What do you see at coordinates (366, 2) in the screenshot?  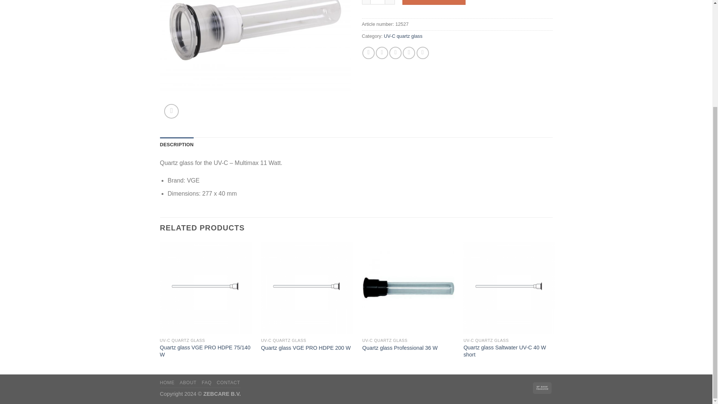 I see `-` at bounding box center [366, 2].